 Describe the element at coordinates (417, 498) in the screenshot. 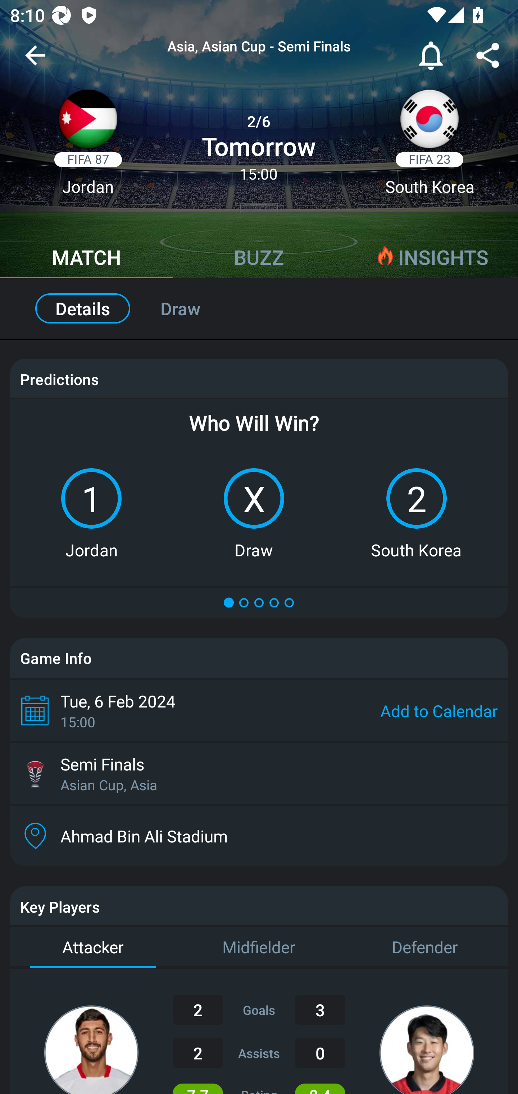

I see `2` at that location.